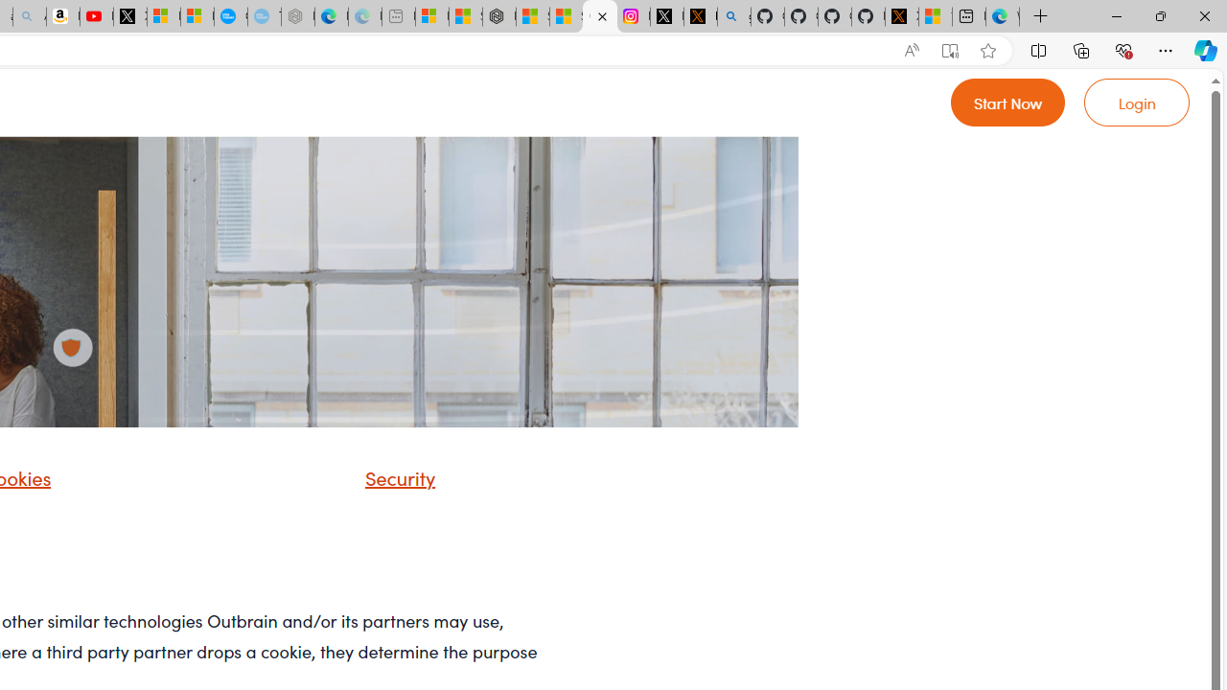 The image size is (1227, 690). Describe the element at coordinates (1003, 17) in the screenshot. I see `Welcome to Microsoft Edge` at that location.